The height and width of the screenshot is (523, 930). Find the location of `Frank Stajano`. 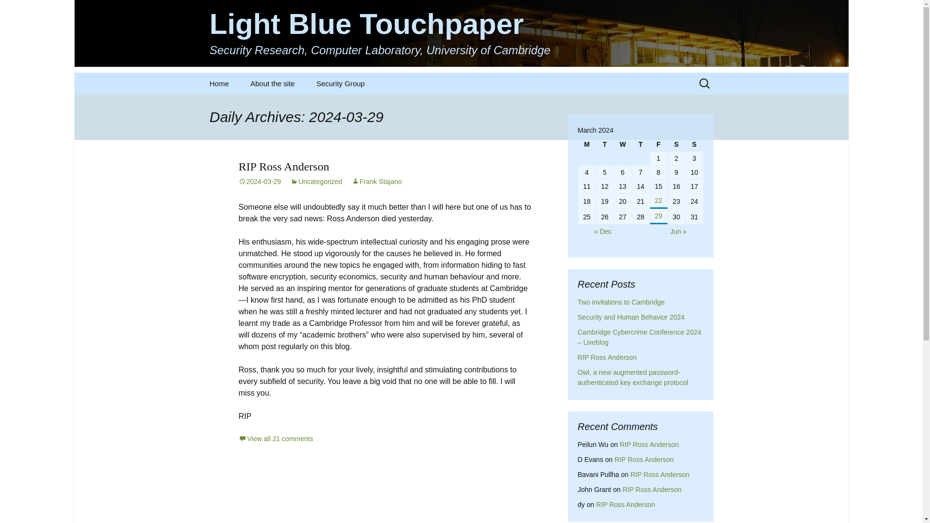

Frank Stajano is located at coordinates (376, 182).